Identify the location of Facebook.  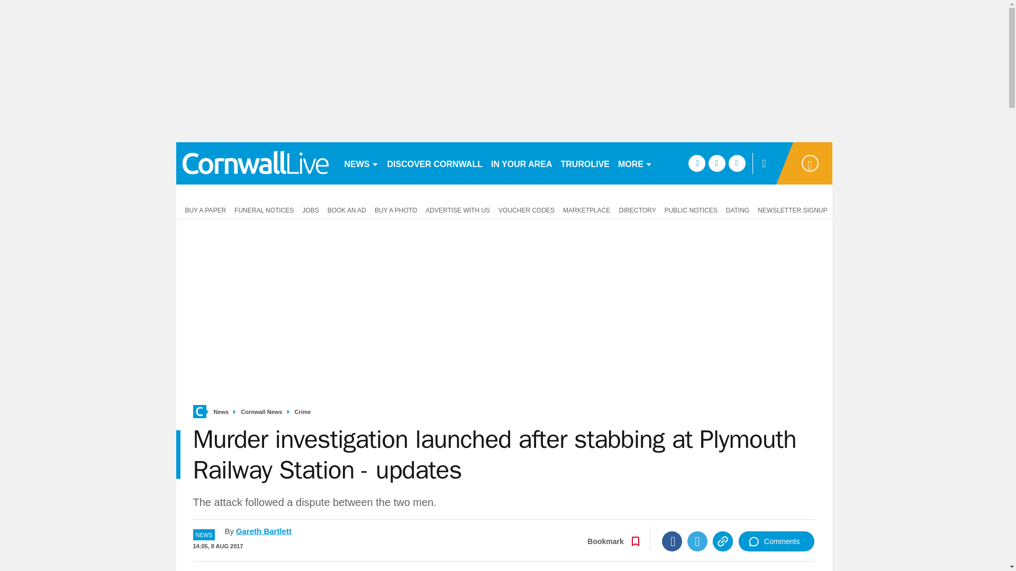
(672, 541).